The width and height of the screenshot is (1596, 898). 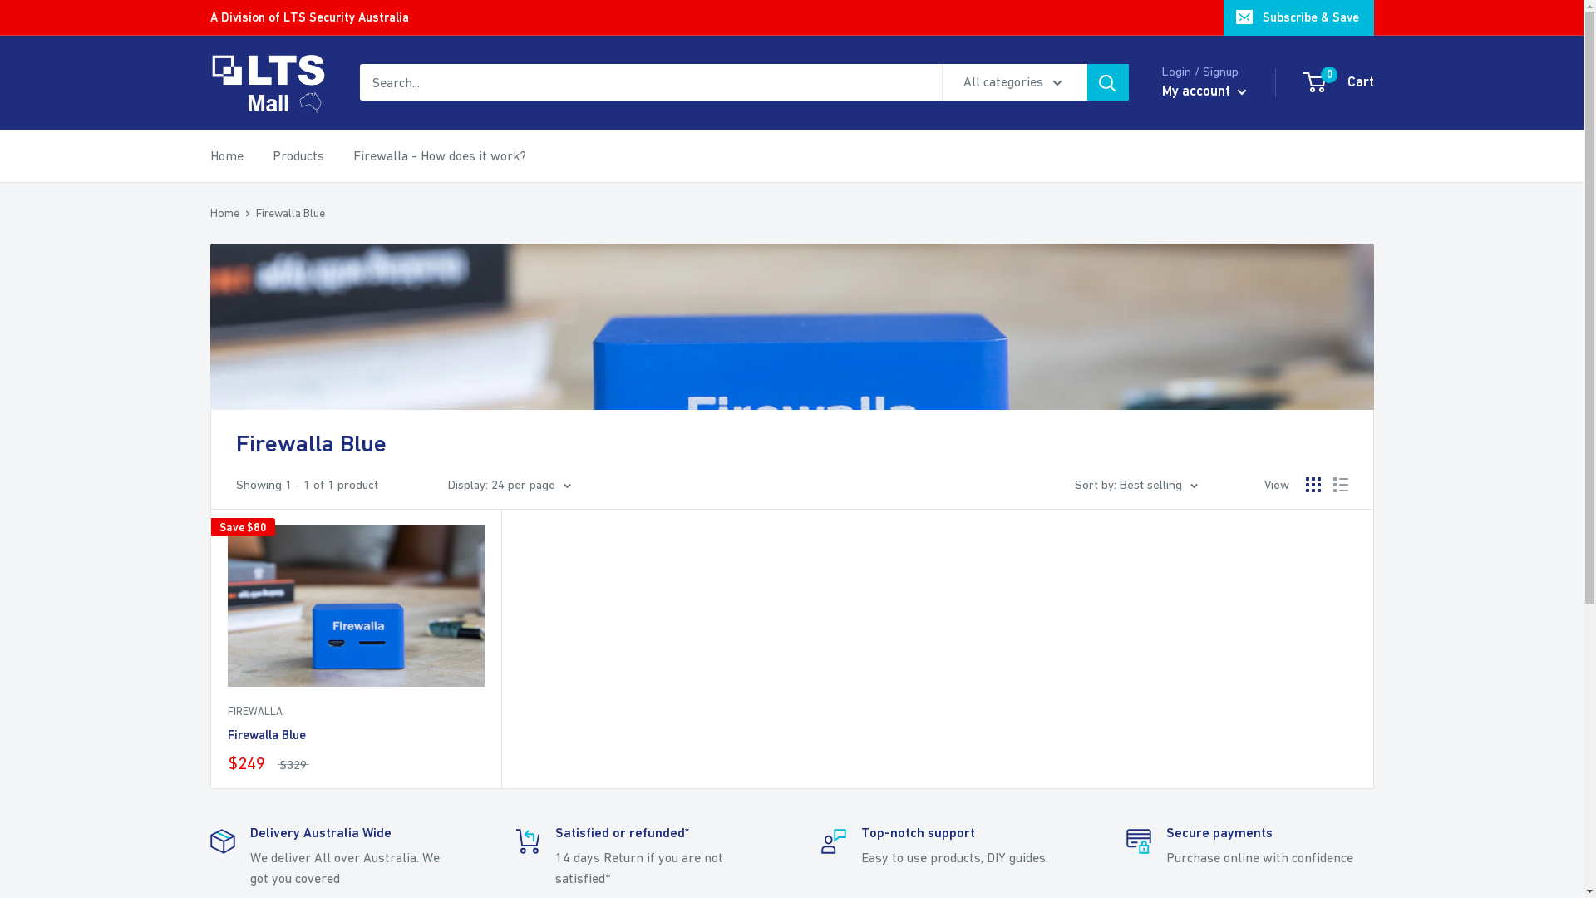 I want to click on Firewalla - How does it work?, so click(x=439, y=156).